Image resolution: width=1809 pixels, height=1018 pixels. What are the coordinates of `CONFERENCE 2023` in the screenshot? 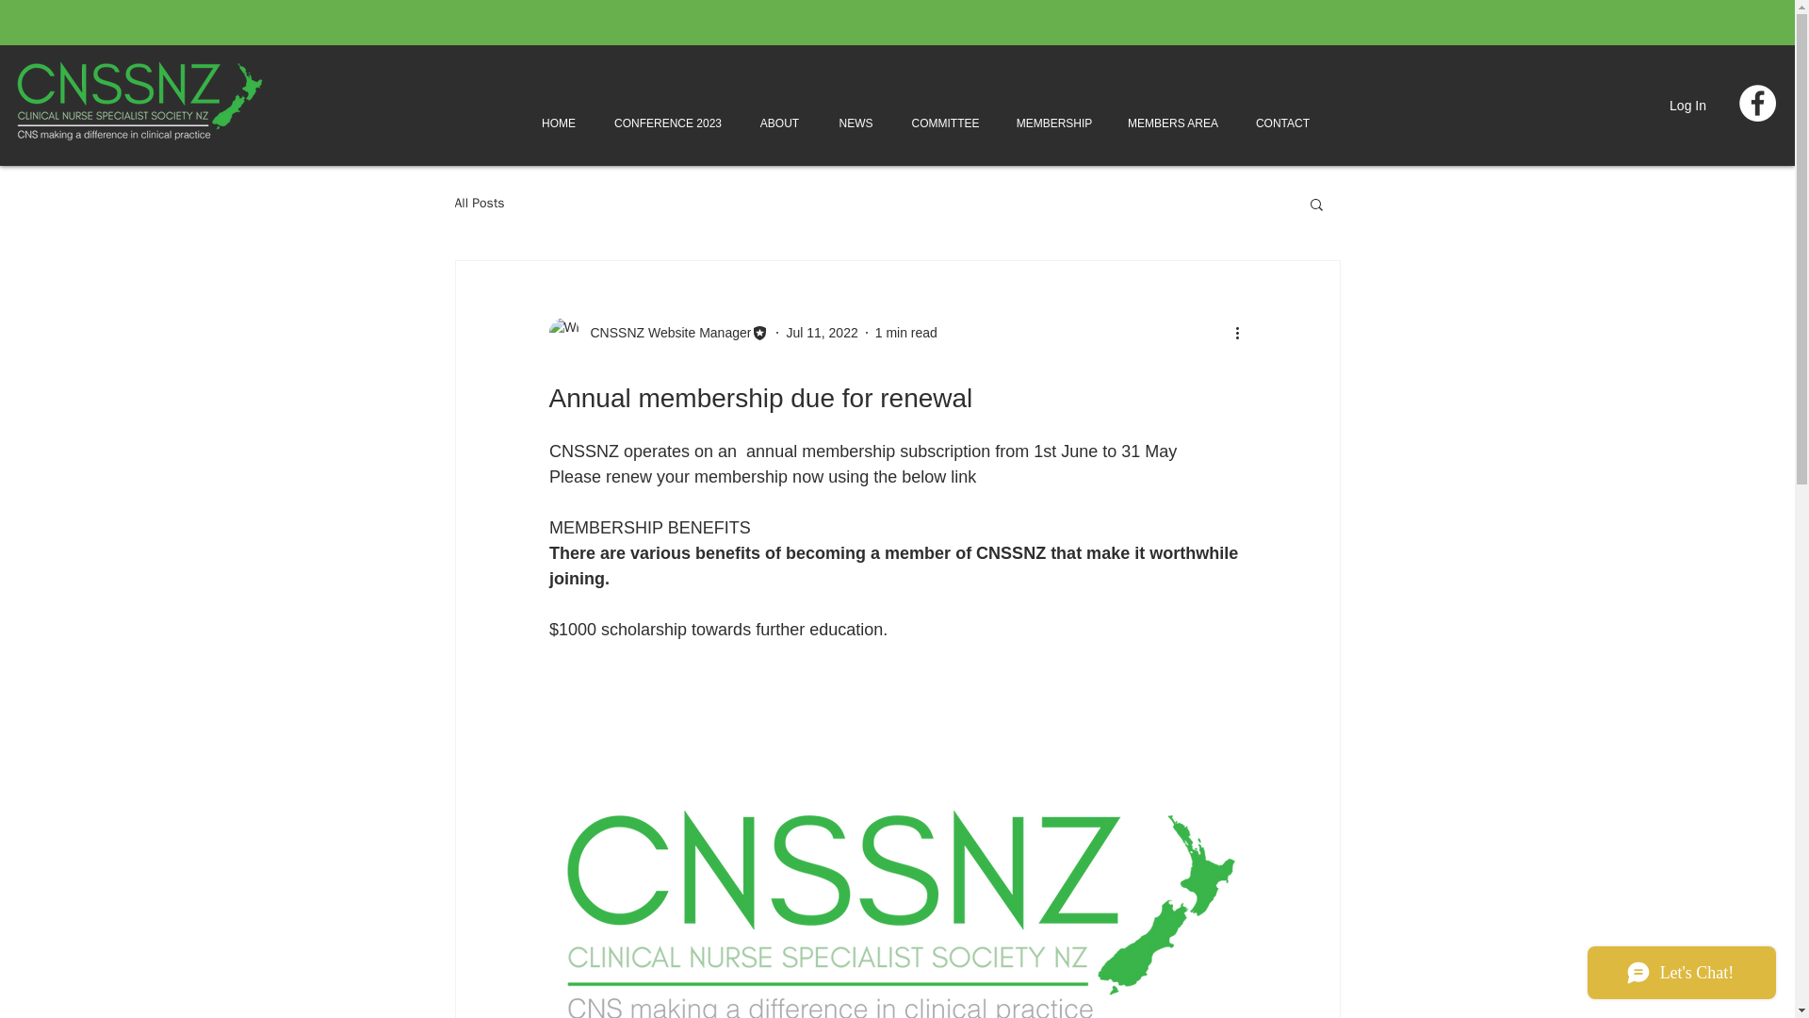 It's located at (667, 123).